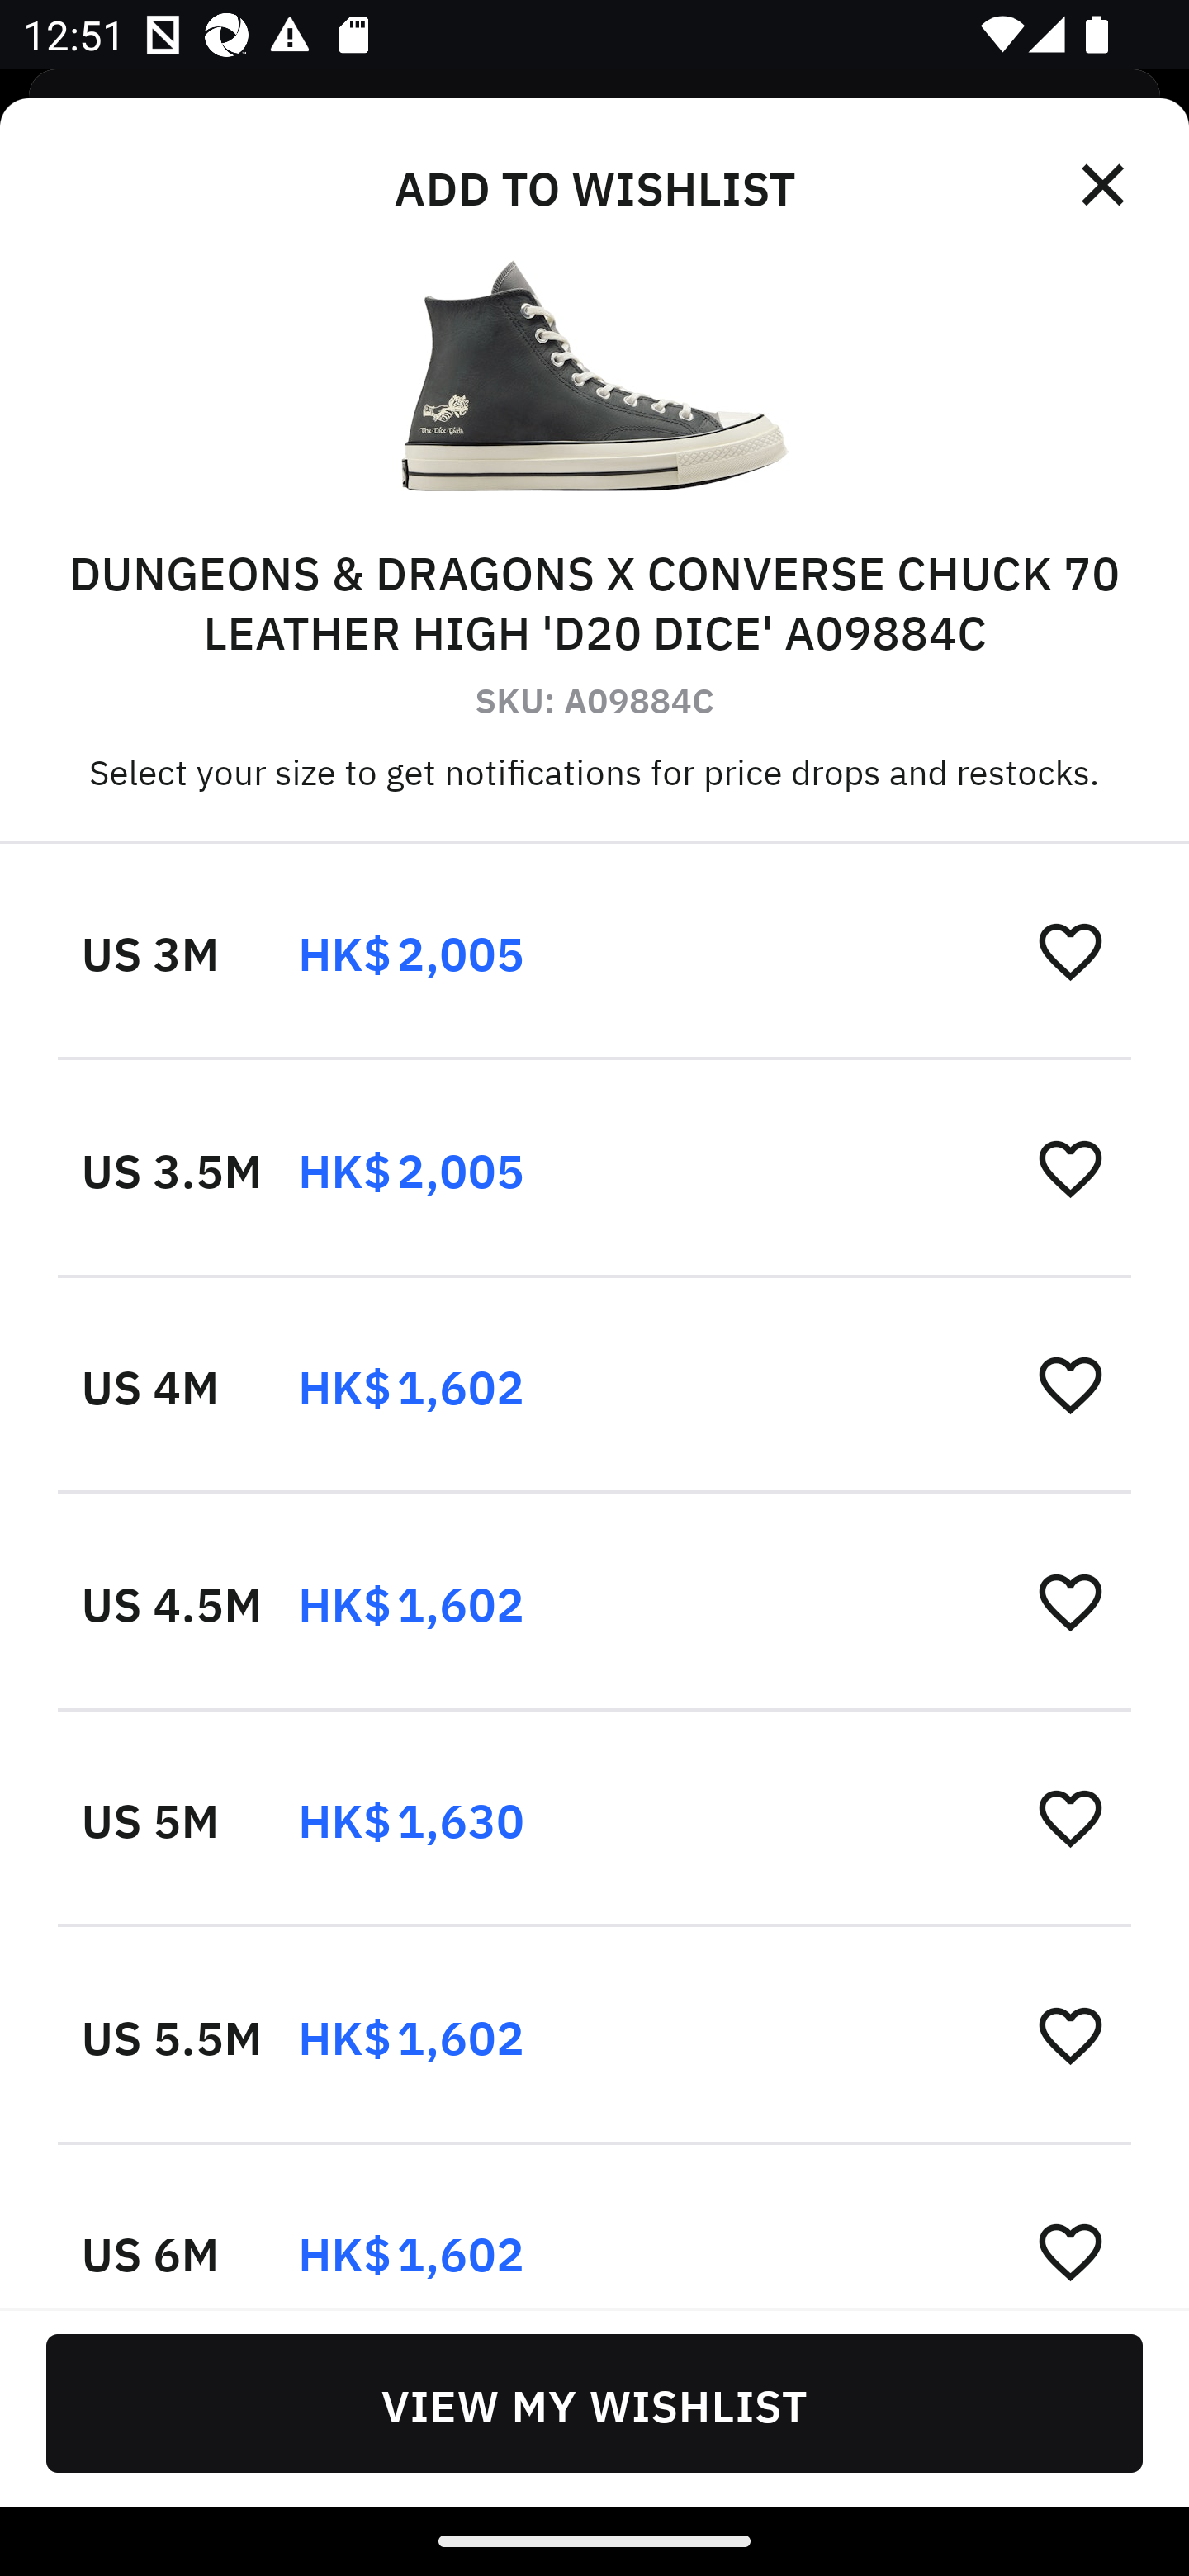 Image resolution: width=1189 pixels, height=2576 pixels. Describe the element at coordinates (1070, 1600) in the screenshot. I see `󰋕` at that location.